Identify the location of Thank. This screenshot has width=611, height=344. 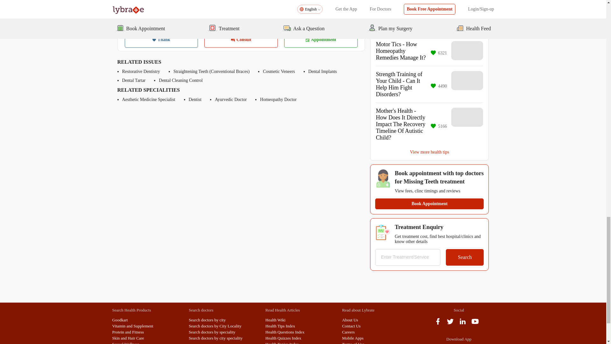
(161, 40).